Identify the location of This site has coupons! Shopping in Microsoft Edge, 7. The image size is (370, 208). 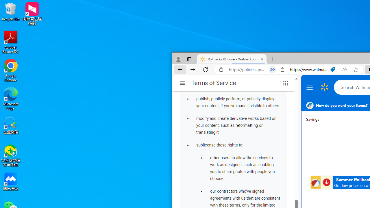
(333, 70).